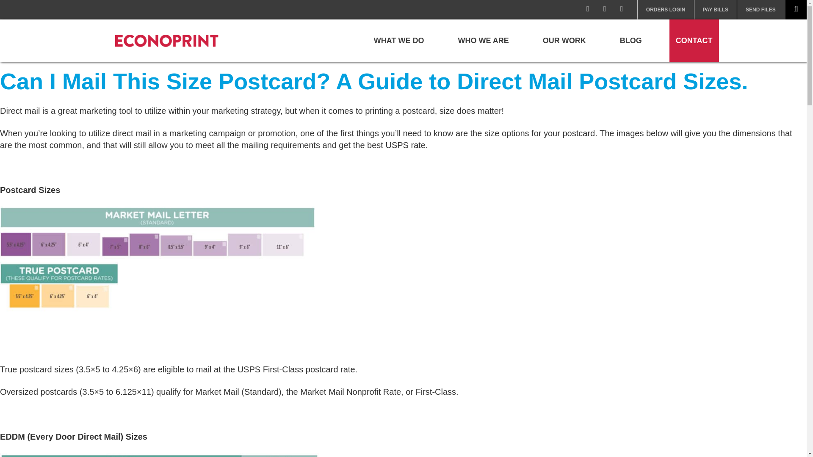 Image resolution: width=813 pixels, height=457 pixels. Describe the element at coordinates (666, 10) in the screenshot. I see `ORDERS LOGIN` at that location.